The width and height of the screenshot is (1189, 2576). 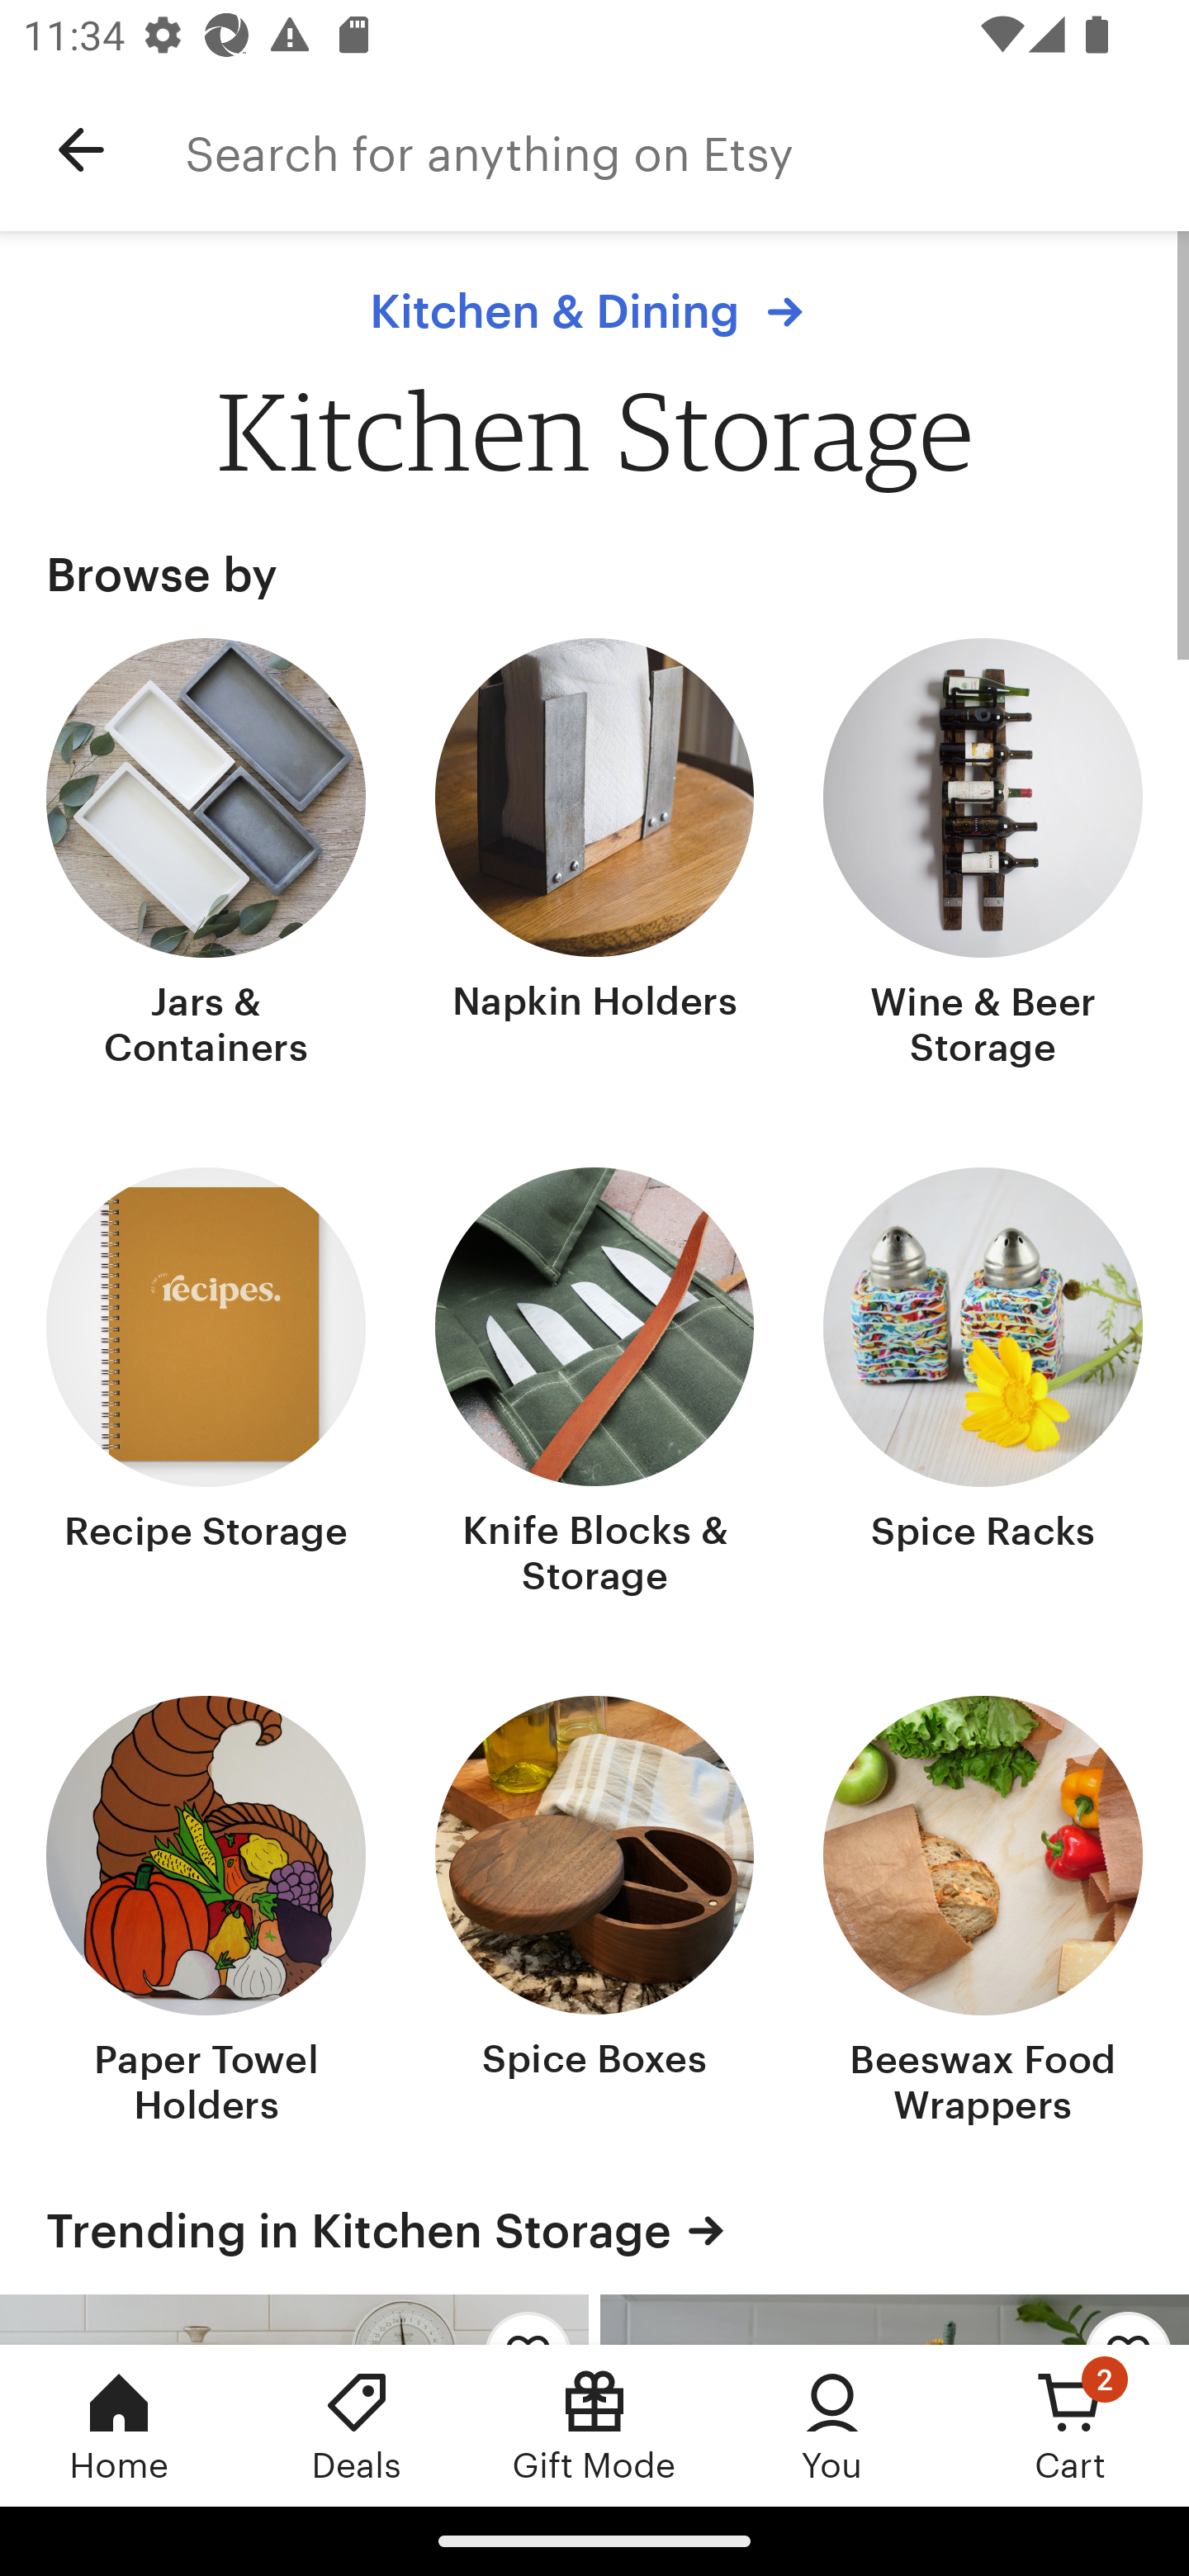 I want to click on Search for anything on Etsy, so click(x=687, y=150).